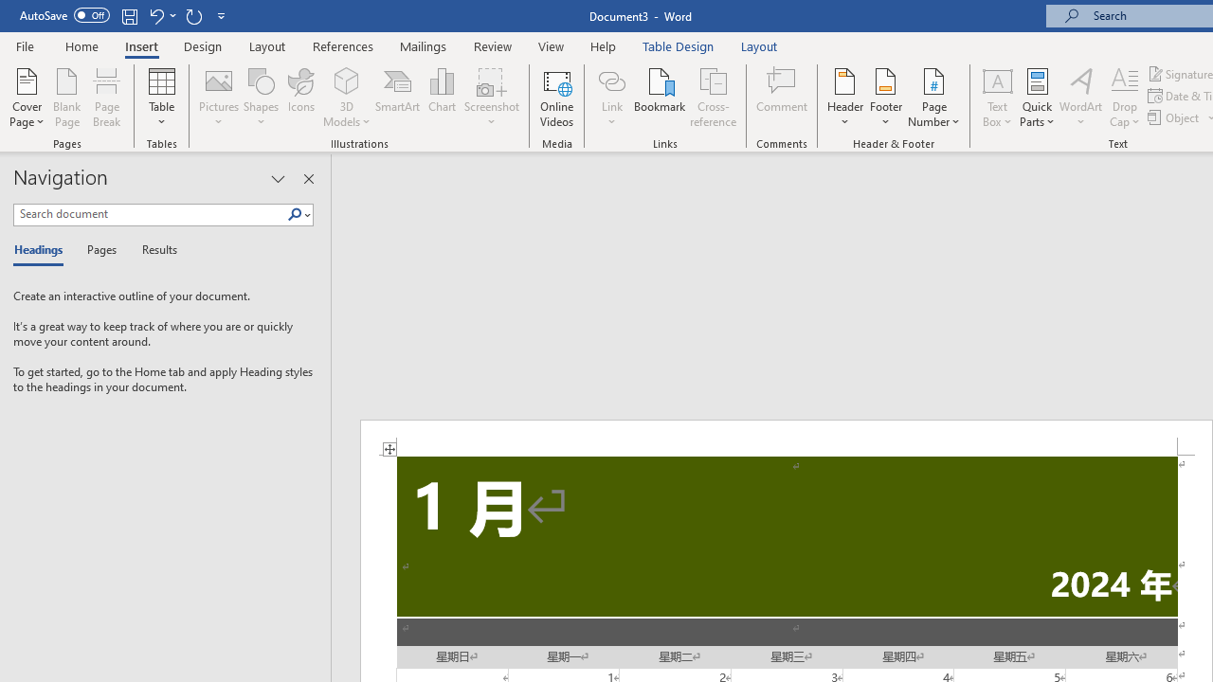  Describe the element at coordinates (161, 97) in the screenshot. I see `Table` at that location.